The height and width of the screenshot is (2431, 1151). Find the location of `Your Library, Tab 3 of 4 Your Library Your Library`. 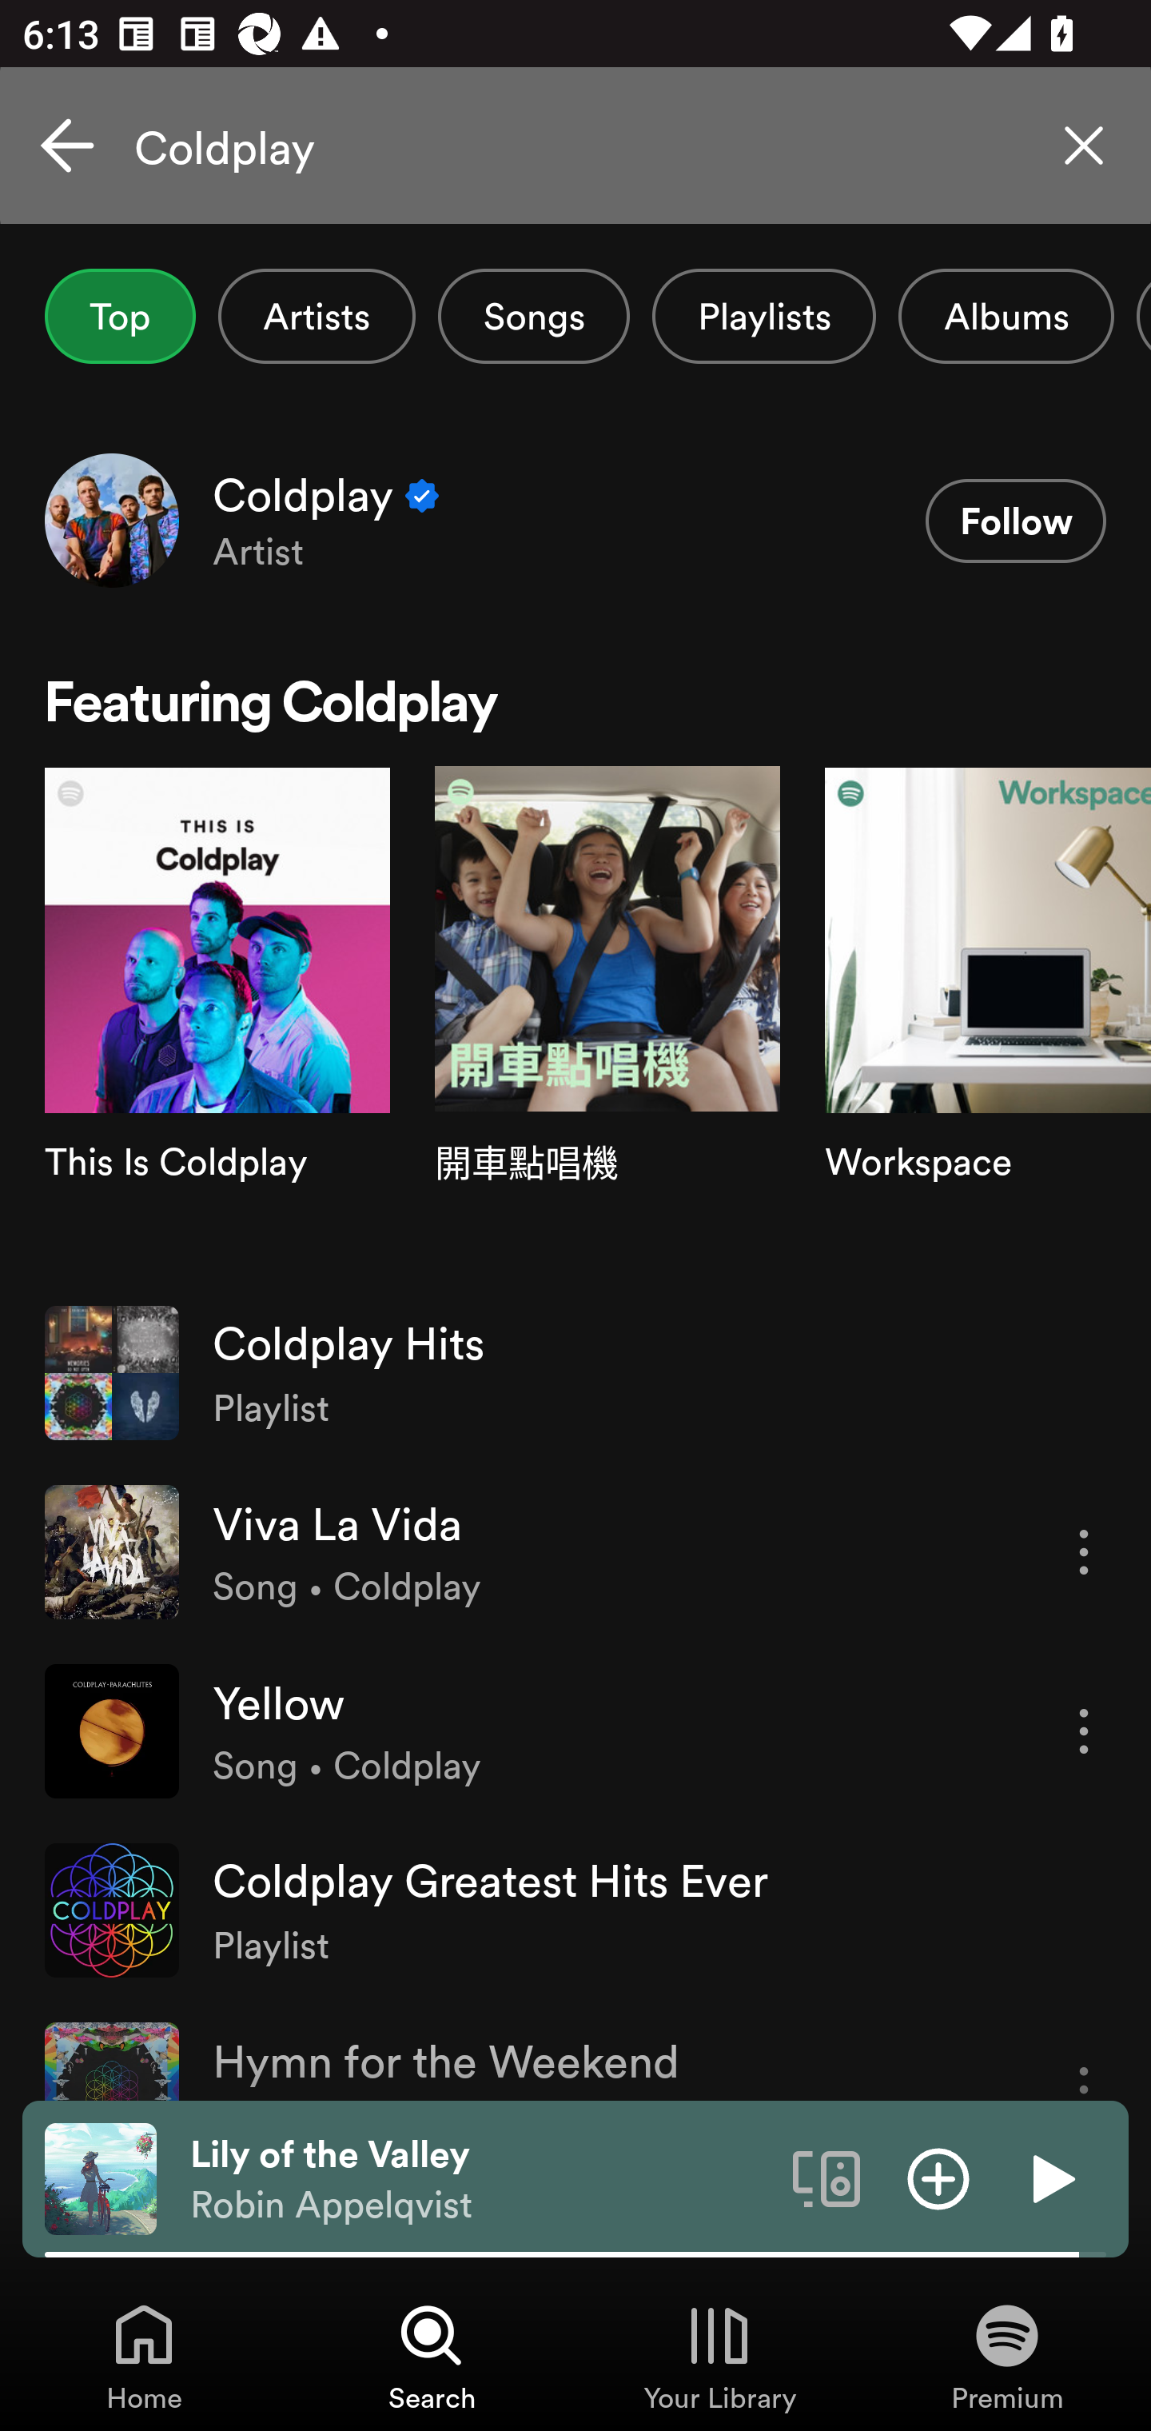

Your Library, Tab 3 of 4 Your Library Your Library is located at coordinates (719, 2356).